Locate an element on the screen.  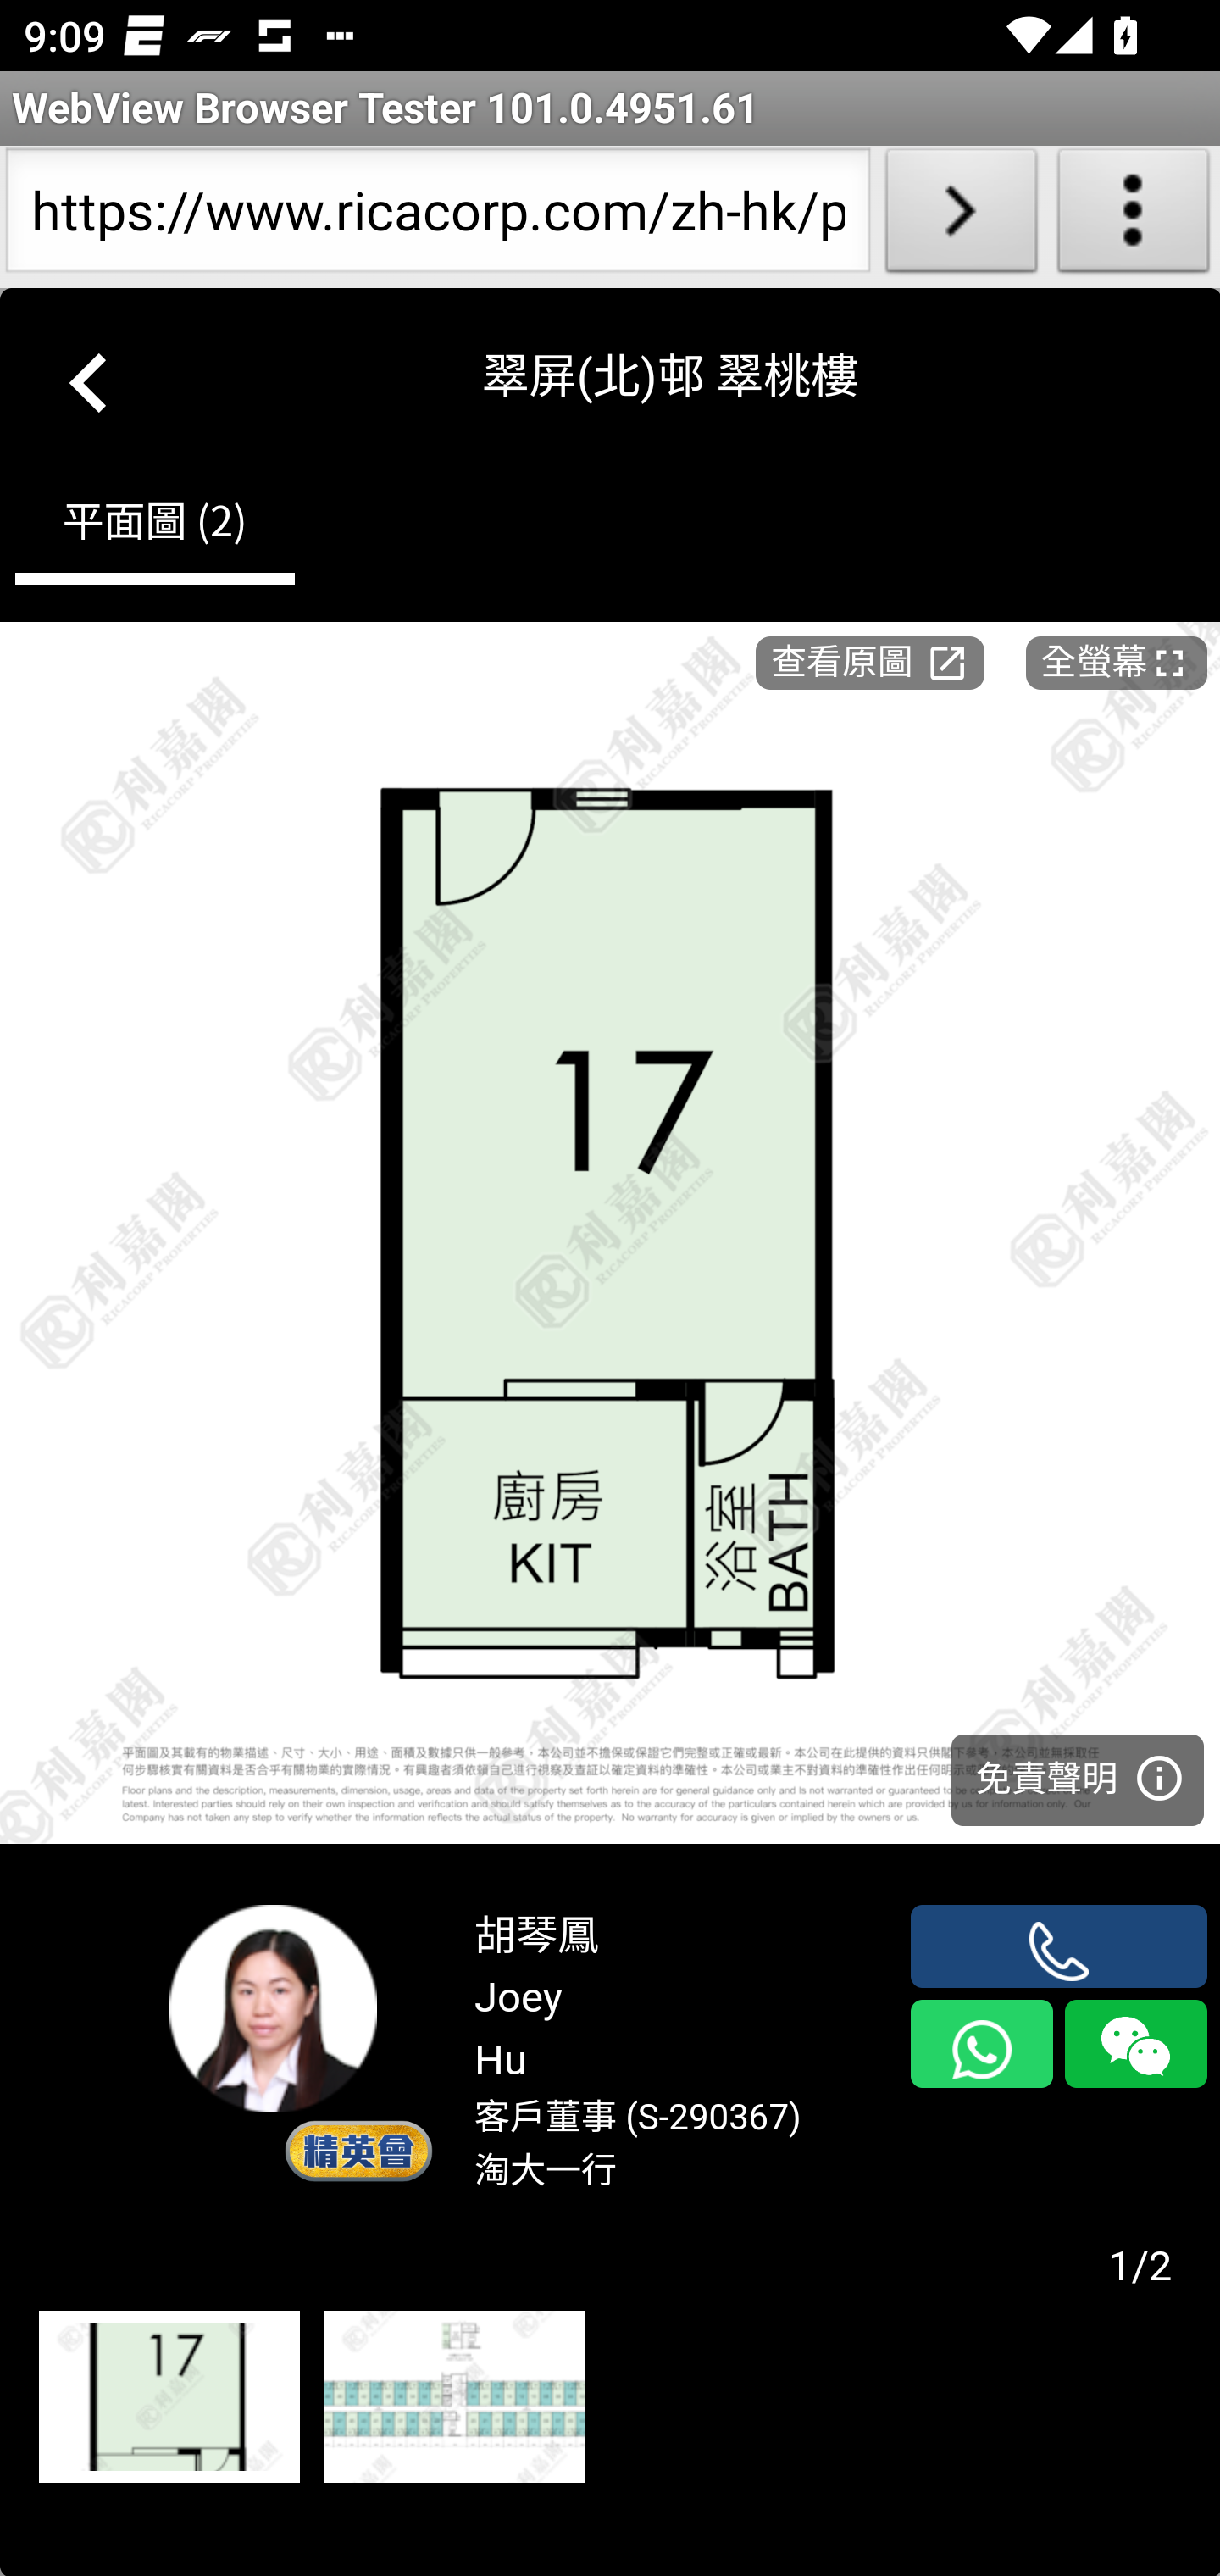
查看原圖launch is located at coordinates (868, 661).